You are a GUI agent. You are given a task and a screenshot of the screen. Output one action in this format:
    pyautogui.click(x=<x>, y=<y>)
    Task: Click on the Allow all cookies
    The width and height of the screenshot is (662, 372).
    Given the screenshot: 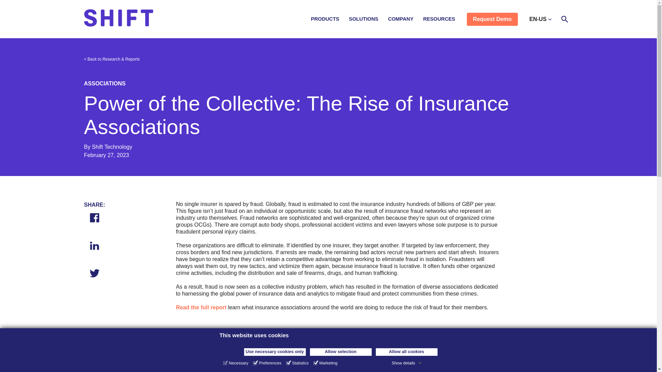 What is the action you would take?
    pyautogui.click(x=407, y=352)
    